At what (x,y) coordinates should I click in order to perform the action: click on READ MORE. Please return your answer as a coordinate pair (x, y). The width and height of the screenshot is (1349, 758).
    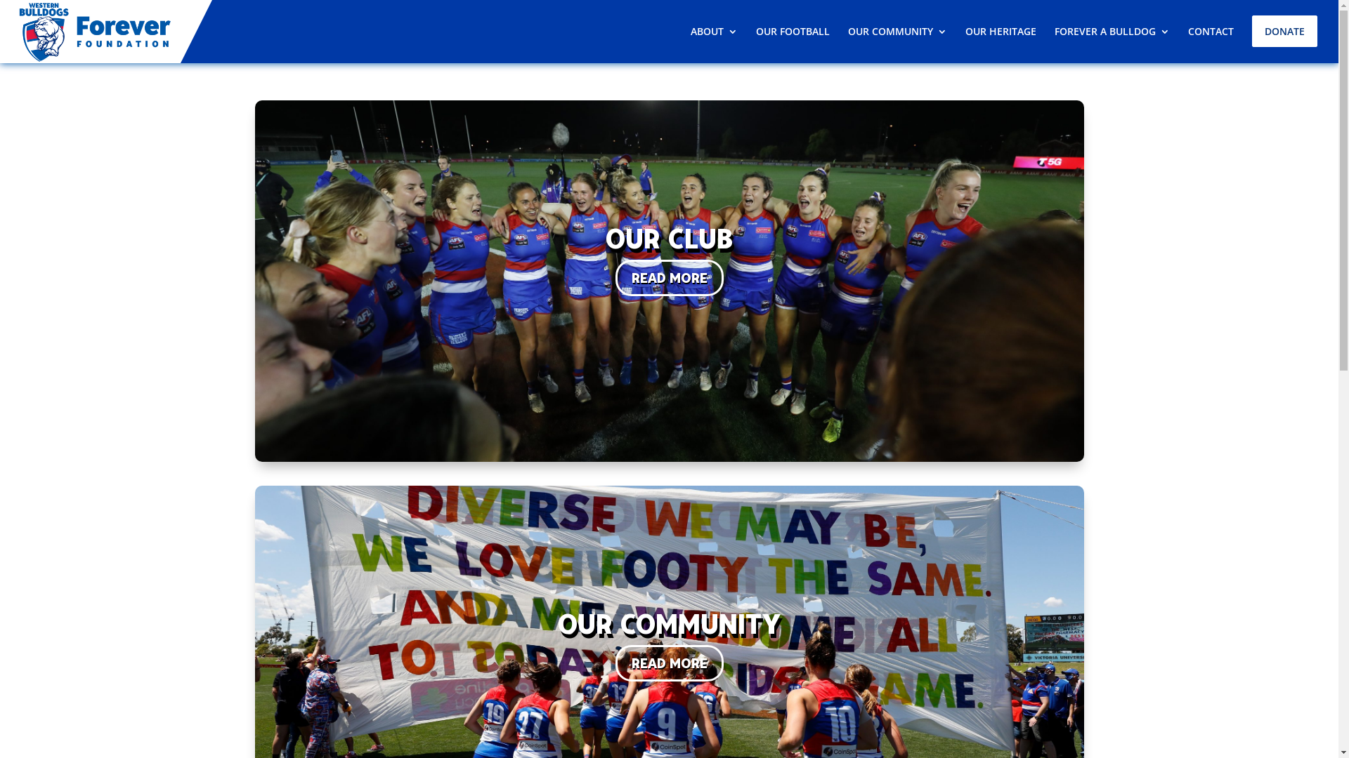
    Looking at the image, I should click on (670, 278).